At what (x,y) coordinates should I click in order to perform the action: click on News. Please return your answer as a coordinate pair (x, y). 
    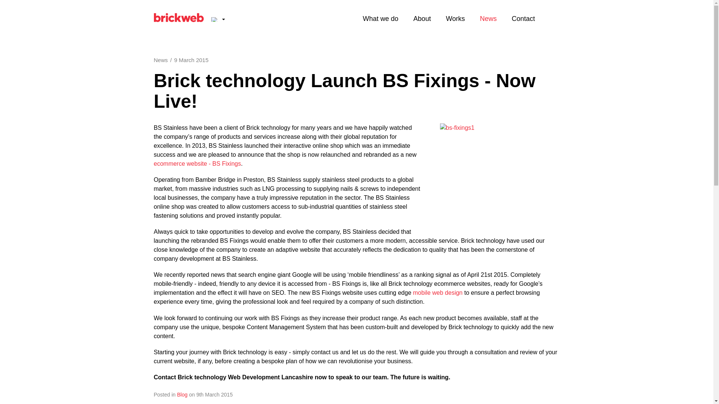
    Looking at the image, I should click on (160, 60).